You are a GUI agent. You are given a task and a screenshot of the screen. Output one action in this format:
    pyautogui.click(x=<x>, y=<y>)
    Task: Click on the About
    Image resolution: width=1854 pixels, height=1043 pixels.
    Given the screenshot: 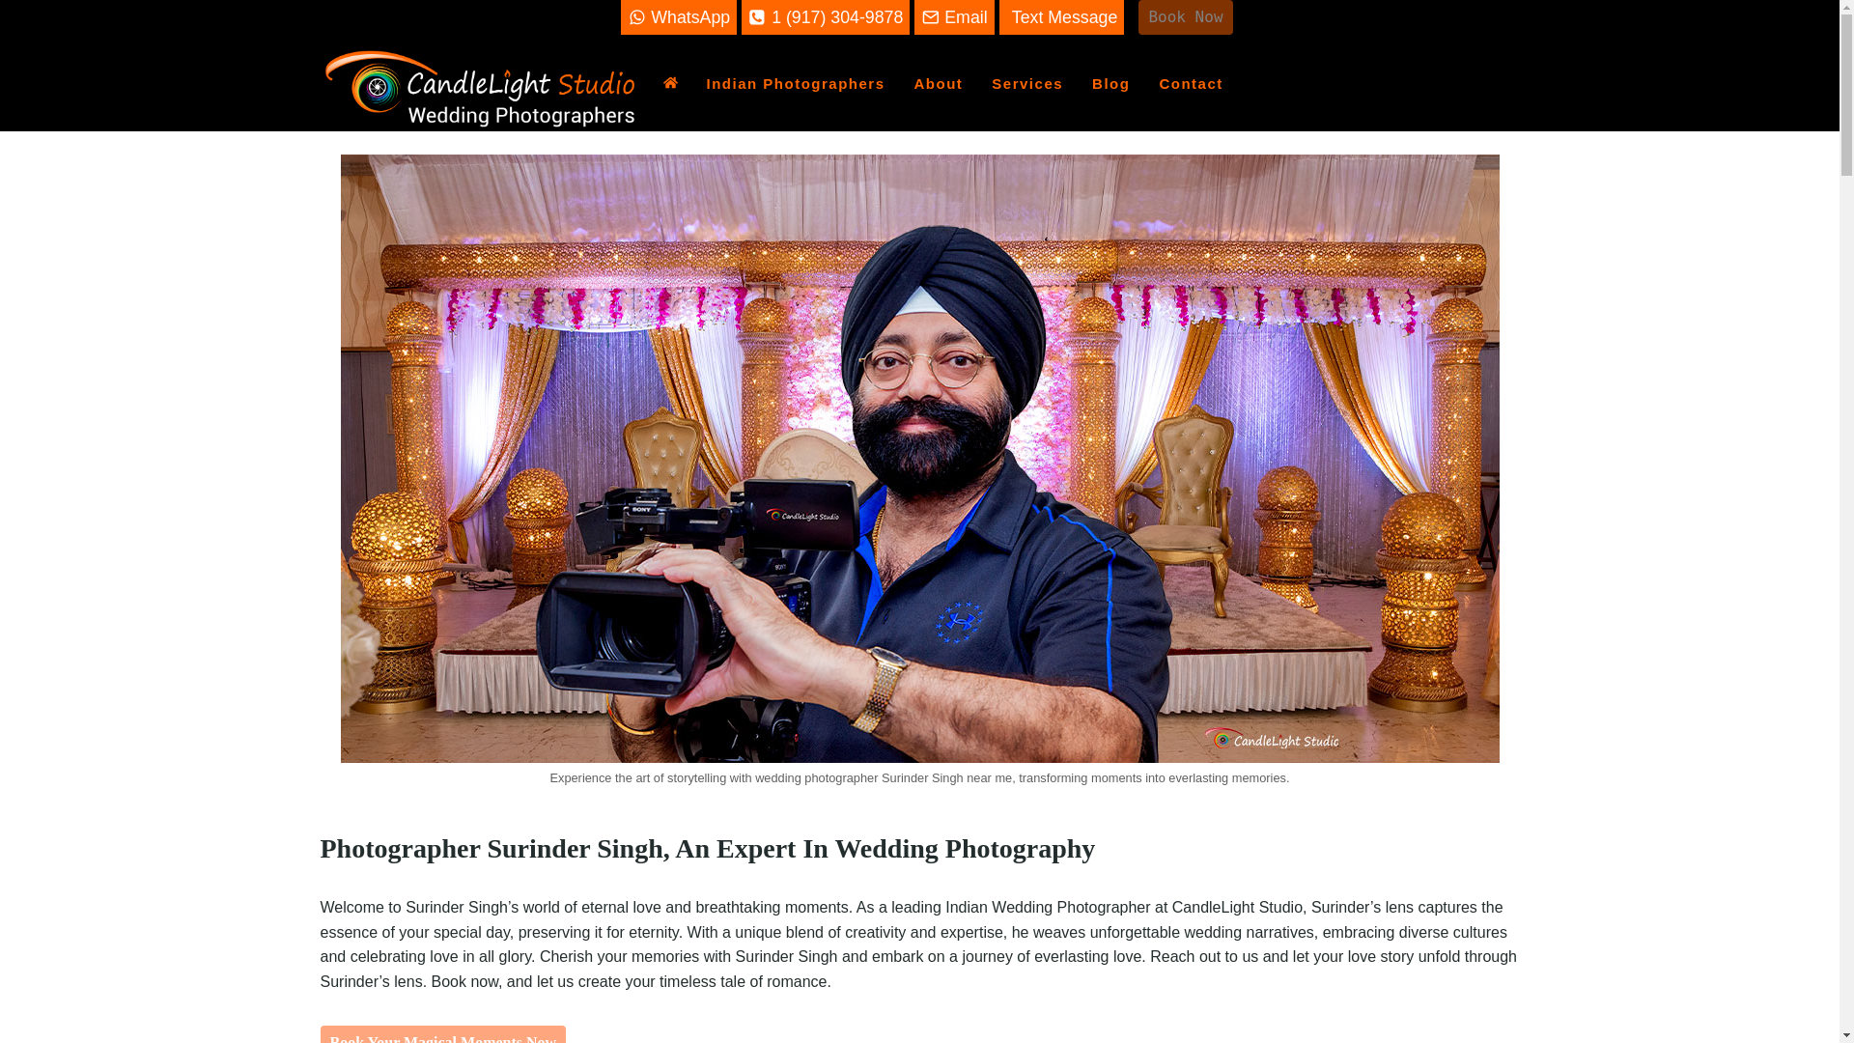 What is the action you would take?
    pyautogui.click(x=939, y=83)
    